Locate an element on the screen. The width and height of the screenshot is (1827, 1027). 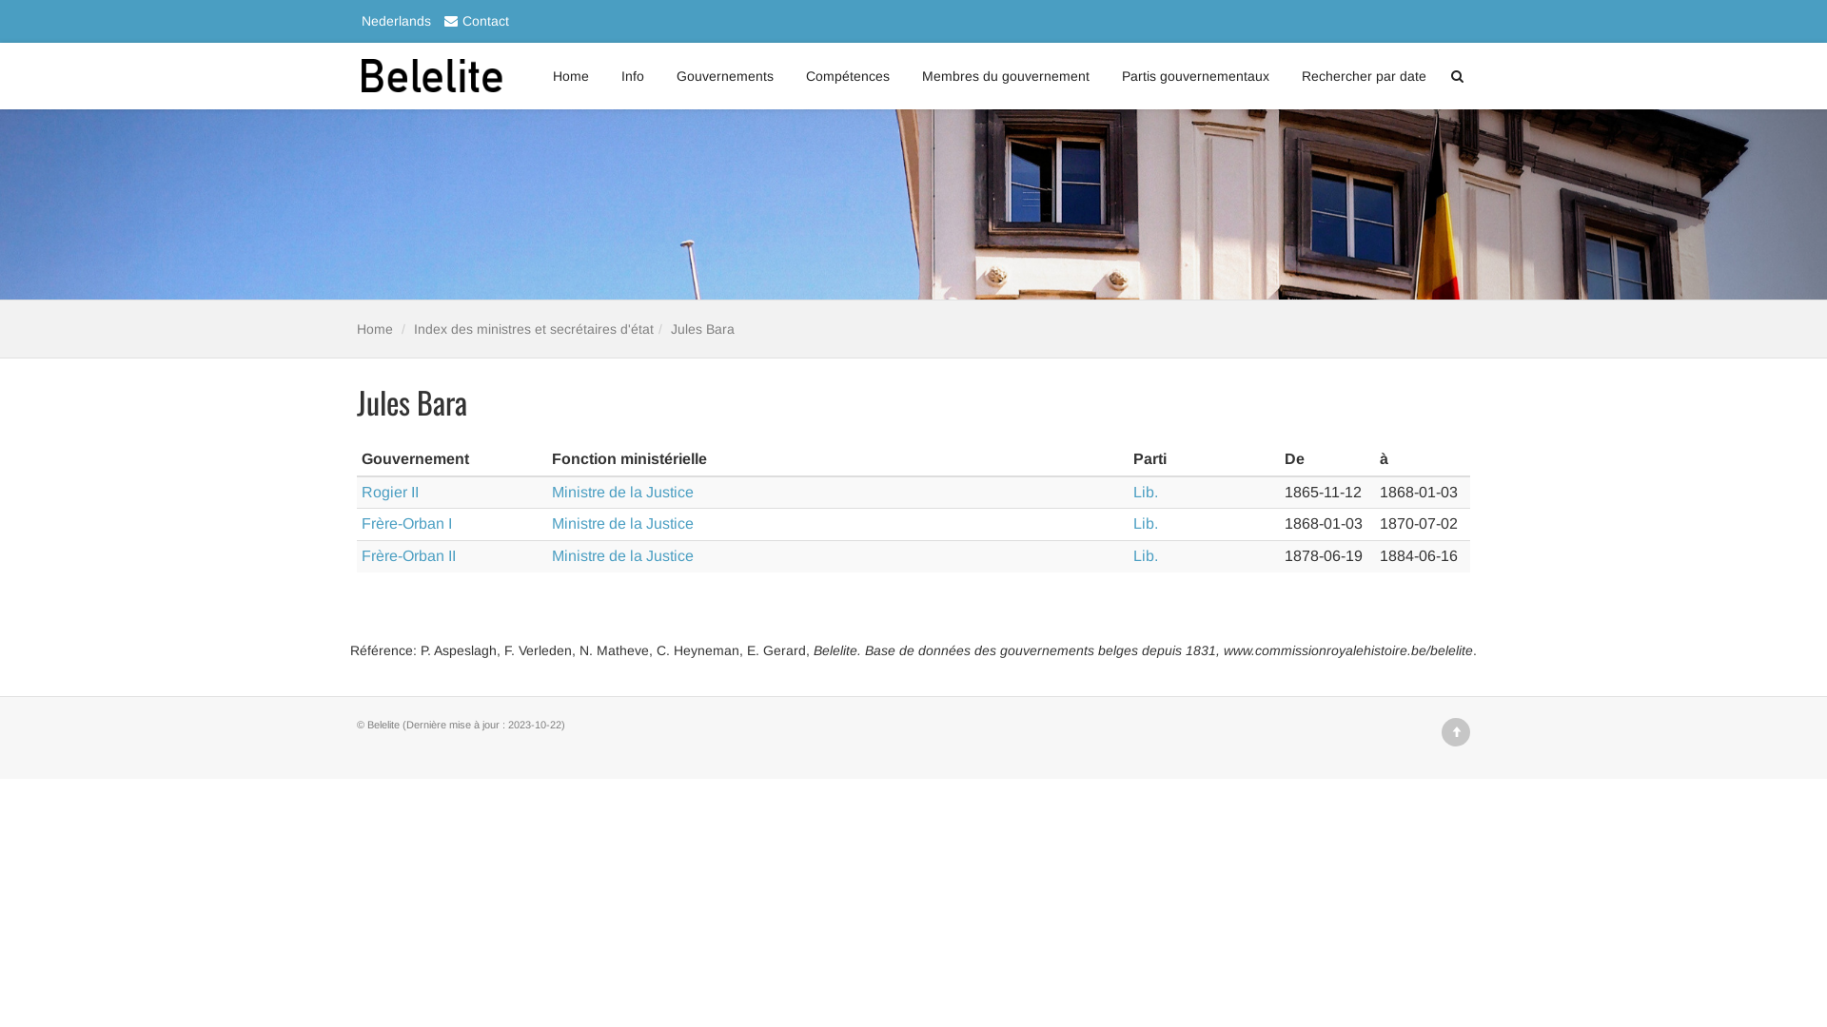
Ministre de la Justice is located at coordinates (622, 523).